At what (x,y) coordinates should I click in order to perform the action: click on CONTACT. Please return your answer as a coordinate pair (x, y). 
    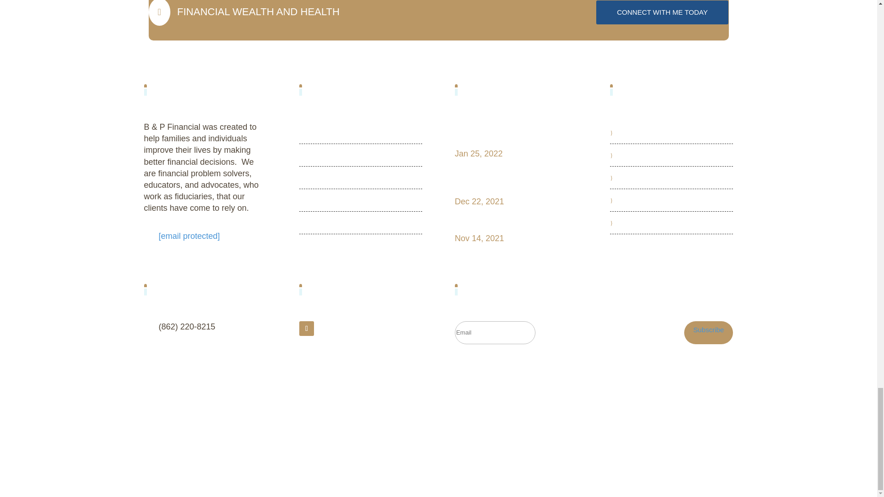
    Looking at the image, I should click on (513, 132).